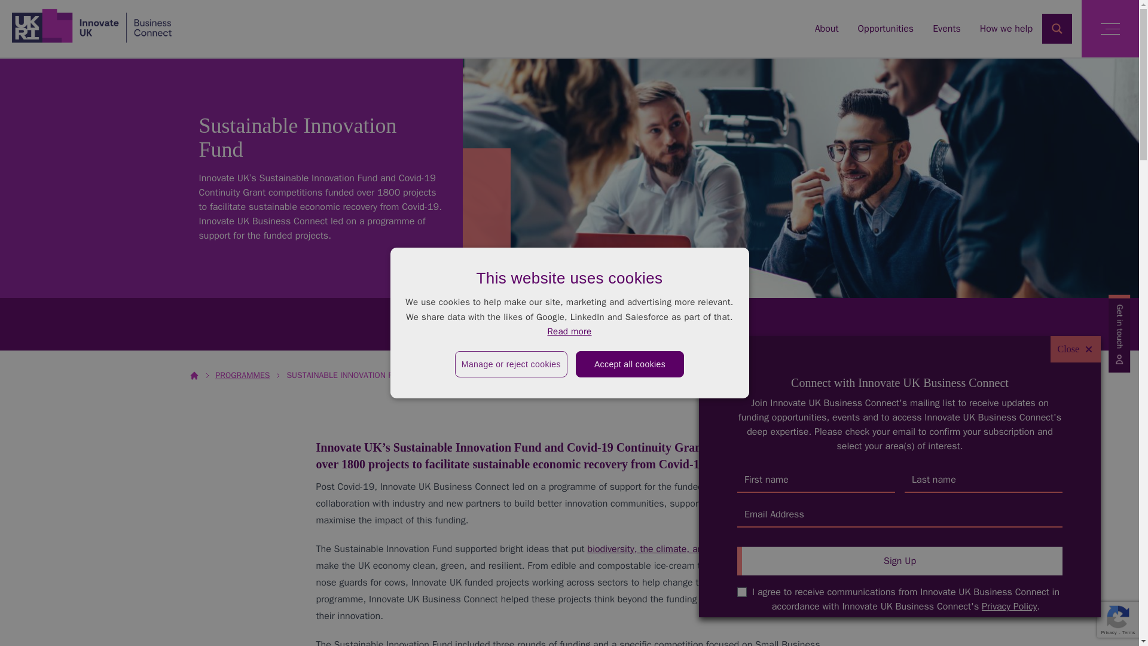  Describe the element at coordinates (900, 561) in the screenshot. I see `Sign Up` at that location.